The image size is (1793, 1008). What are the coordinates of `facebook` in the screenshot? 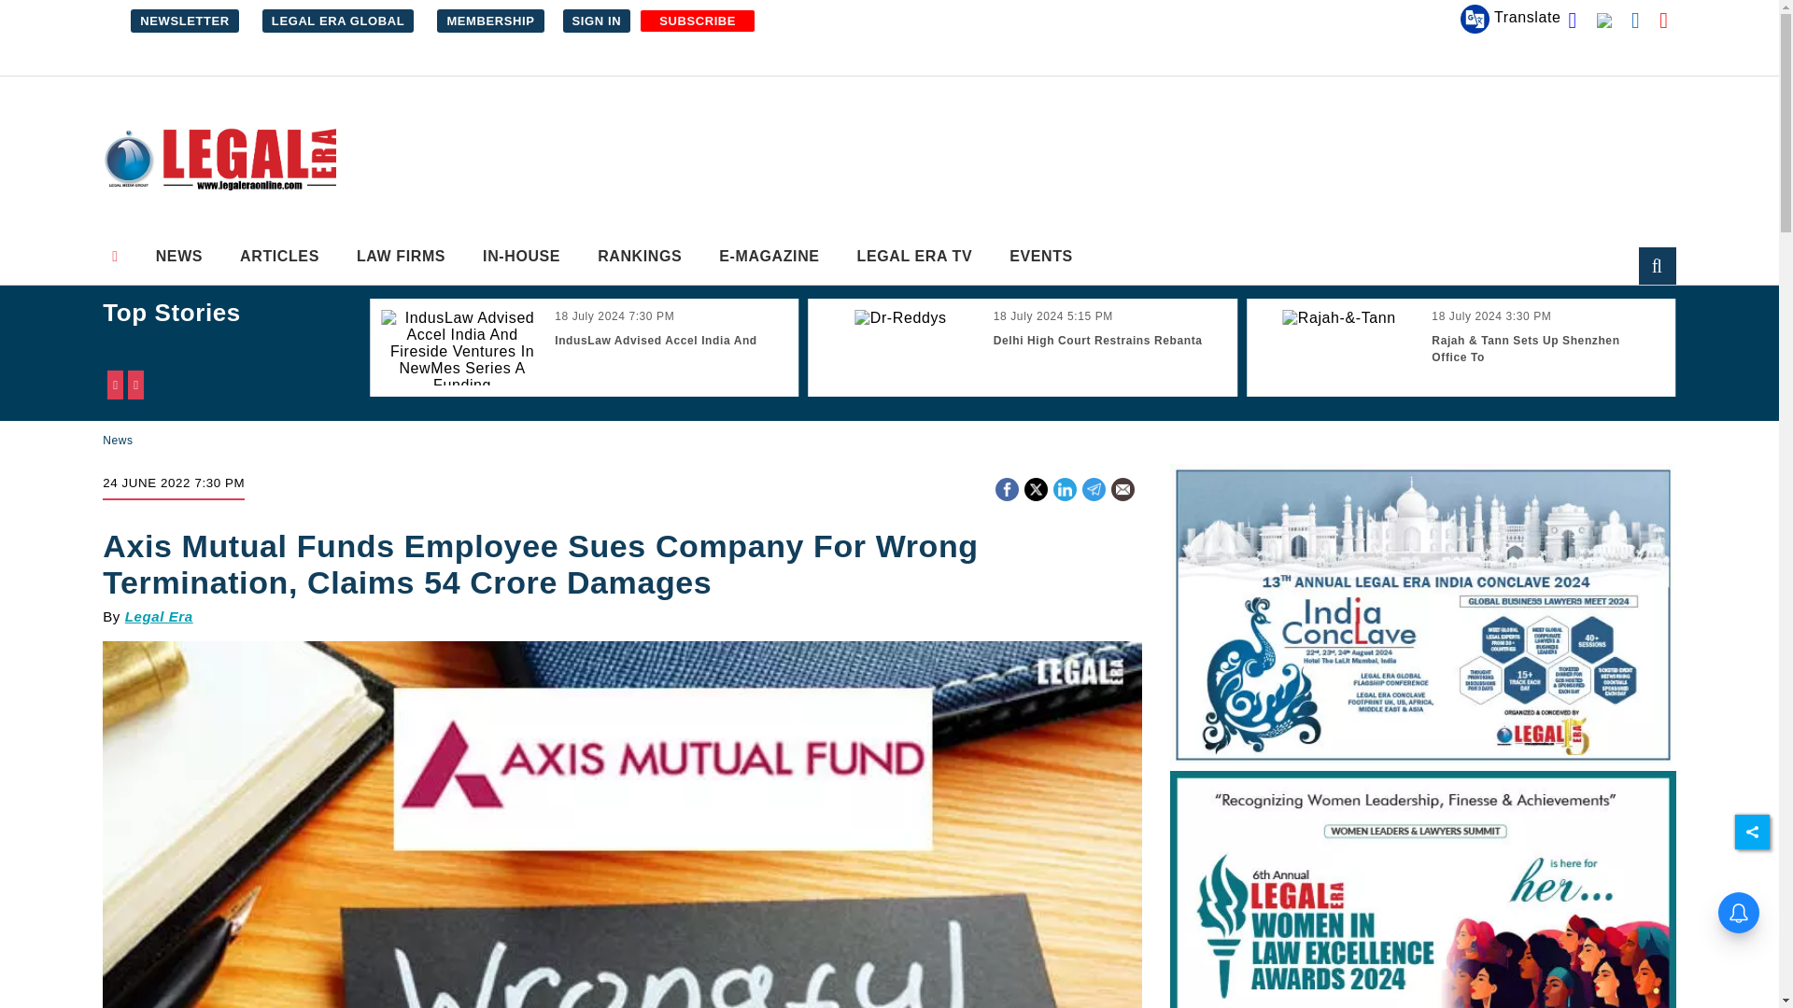 It's located at (1007, 489).